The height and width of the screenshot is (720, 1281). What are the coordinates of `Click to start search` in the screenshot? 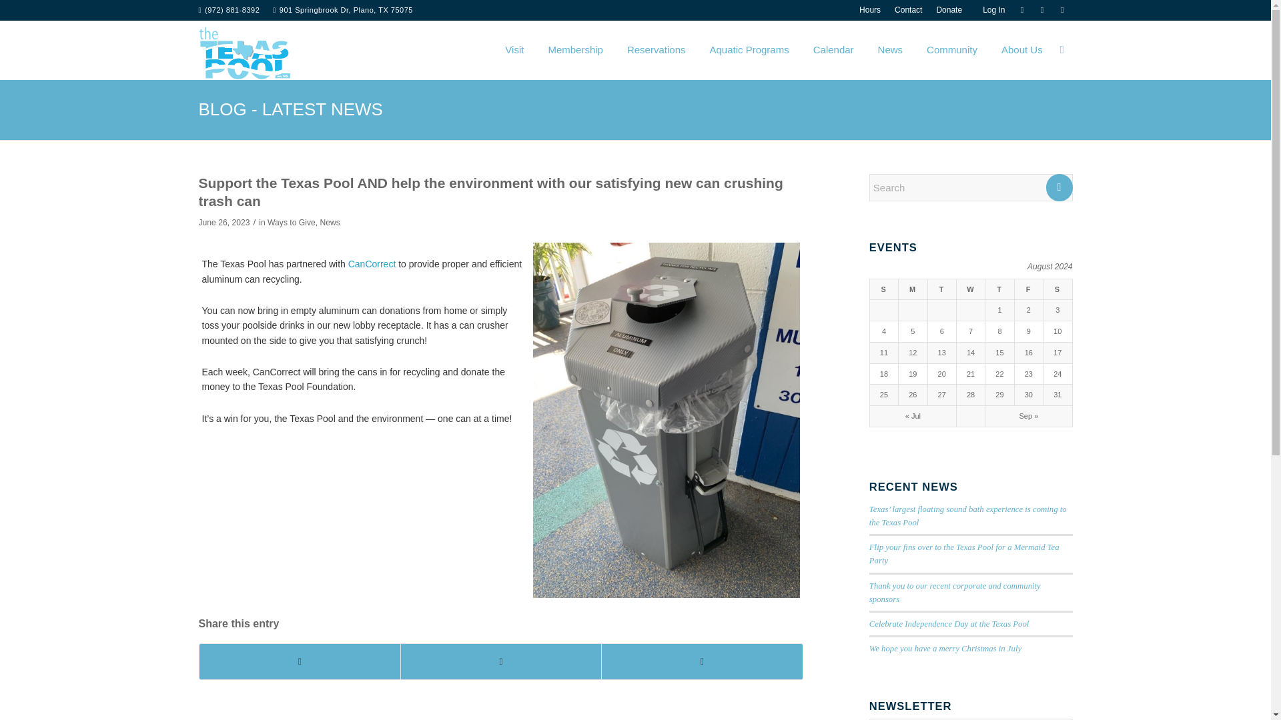 It's located at (1059, 188).